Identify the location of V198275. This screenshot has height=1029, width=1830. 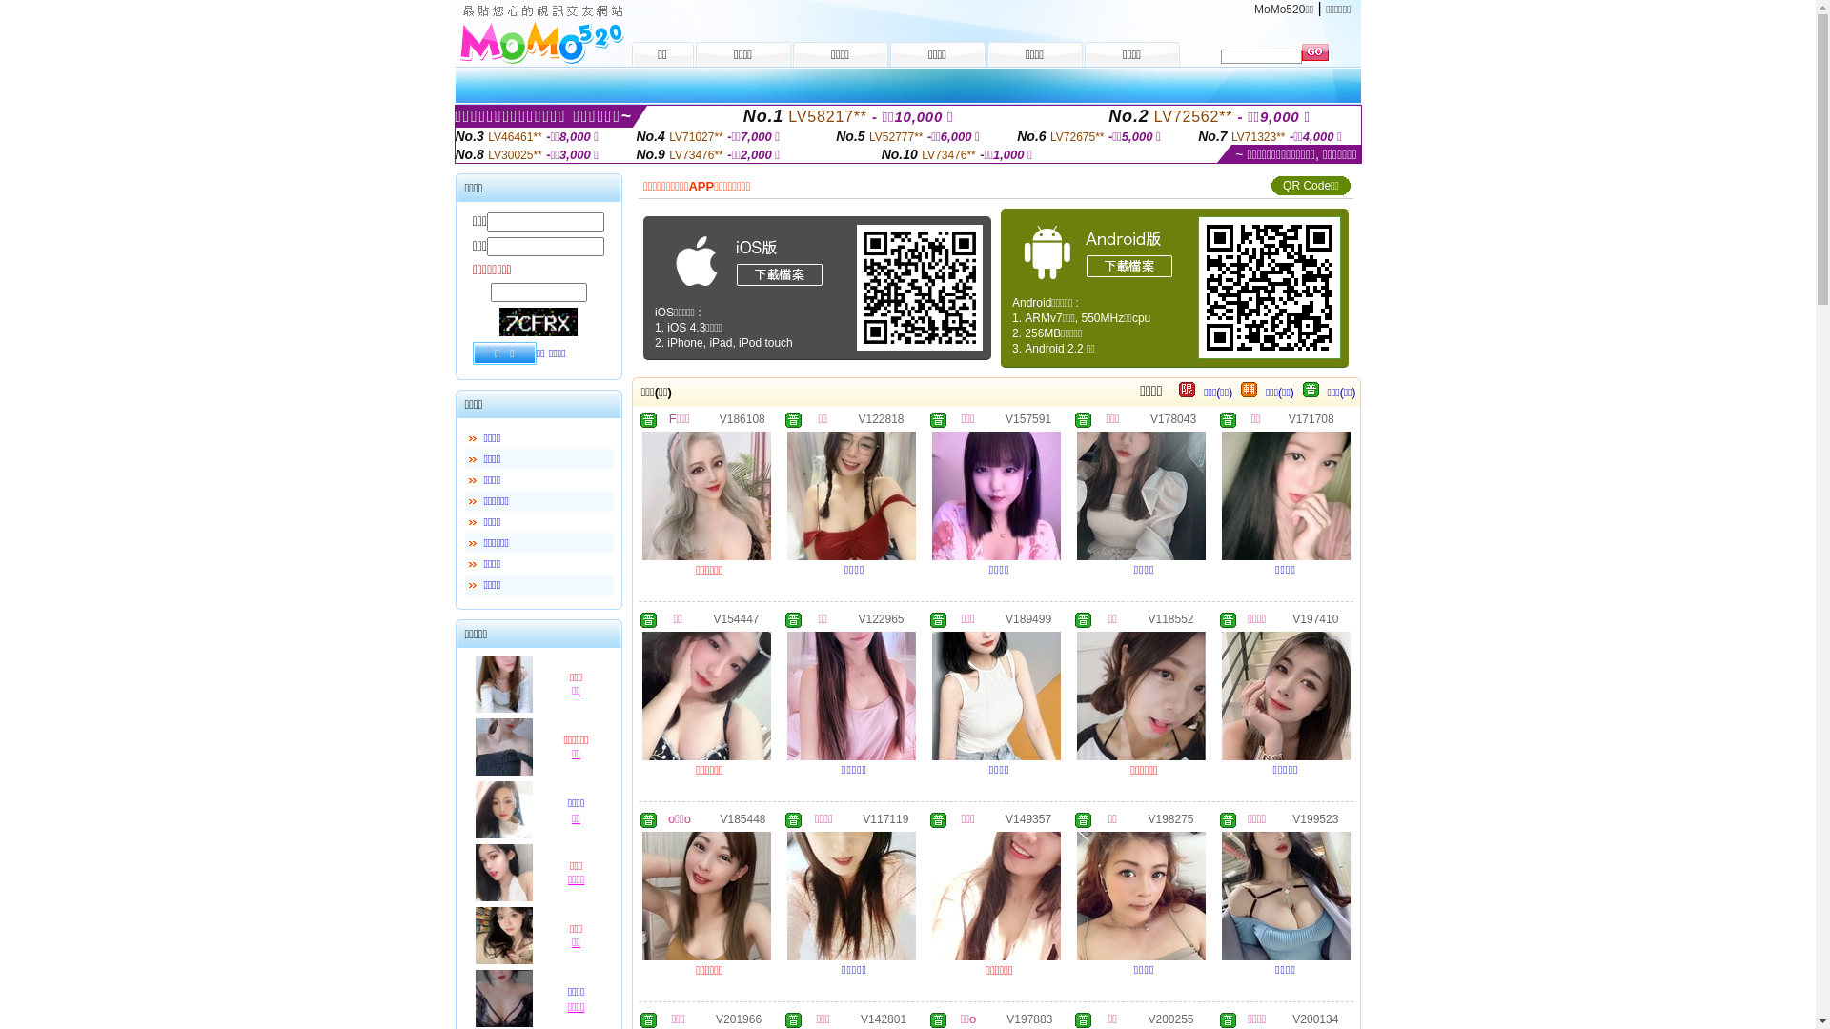
(1170, 818).